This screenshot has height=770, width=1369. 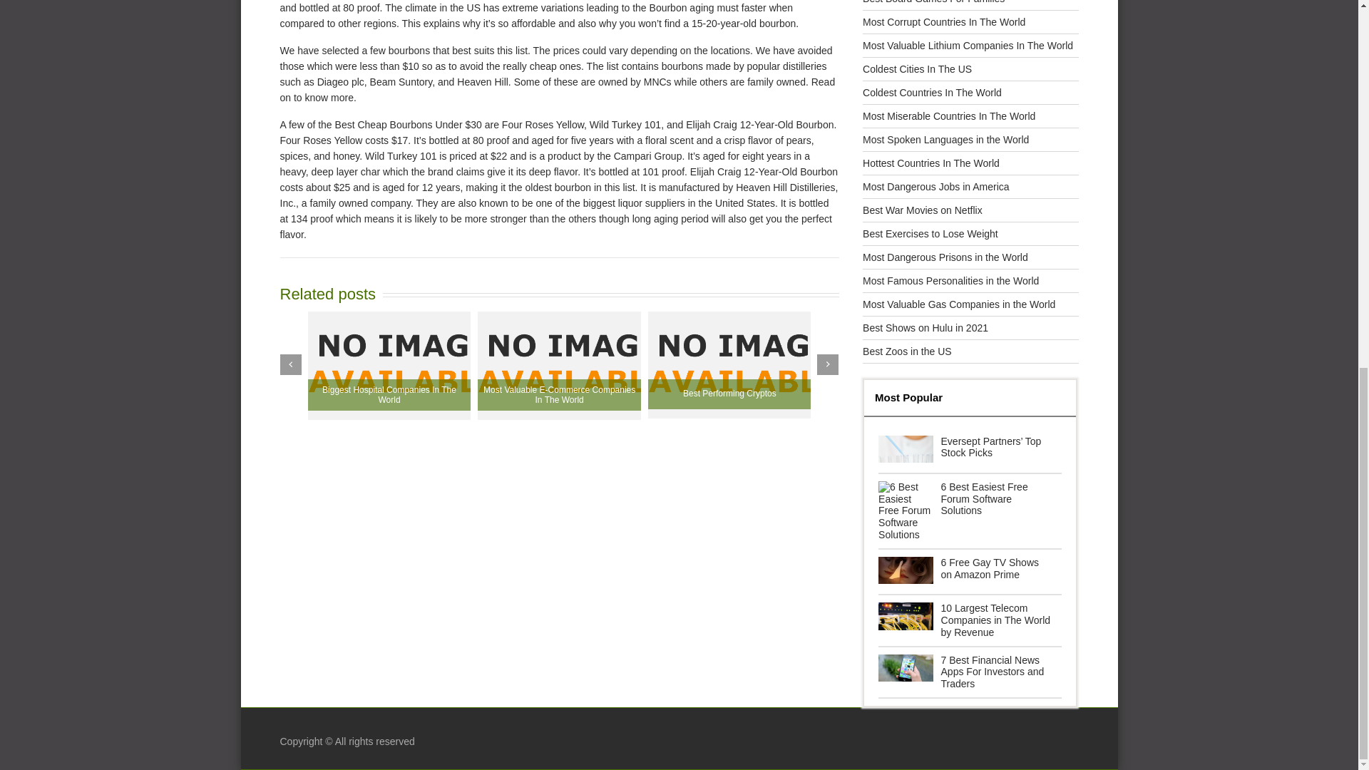 What do you see at coordinates (970, 571) in the screenshot?
I see `6 Free Gay TV Shows on Amazon Prime` at bounding box center [970, 571].